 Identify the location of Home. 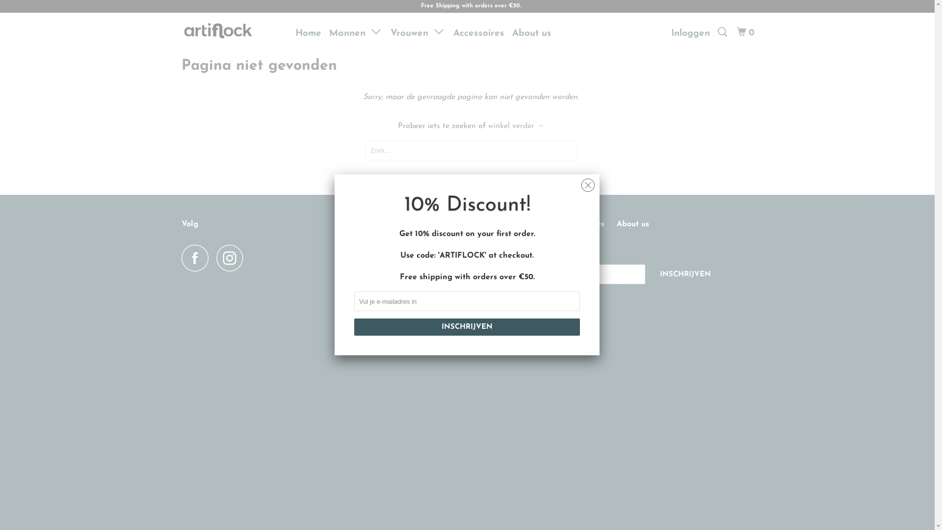
(308, 33).